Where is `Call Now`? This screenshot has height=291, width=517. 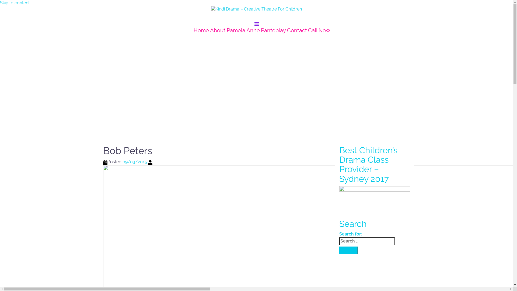
Call Now is located at coordinates (319, 30).